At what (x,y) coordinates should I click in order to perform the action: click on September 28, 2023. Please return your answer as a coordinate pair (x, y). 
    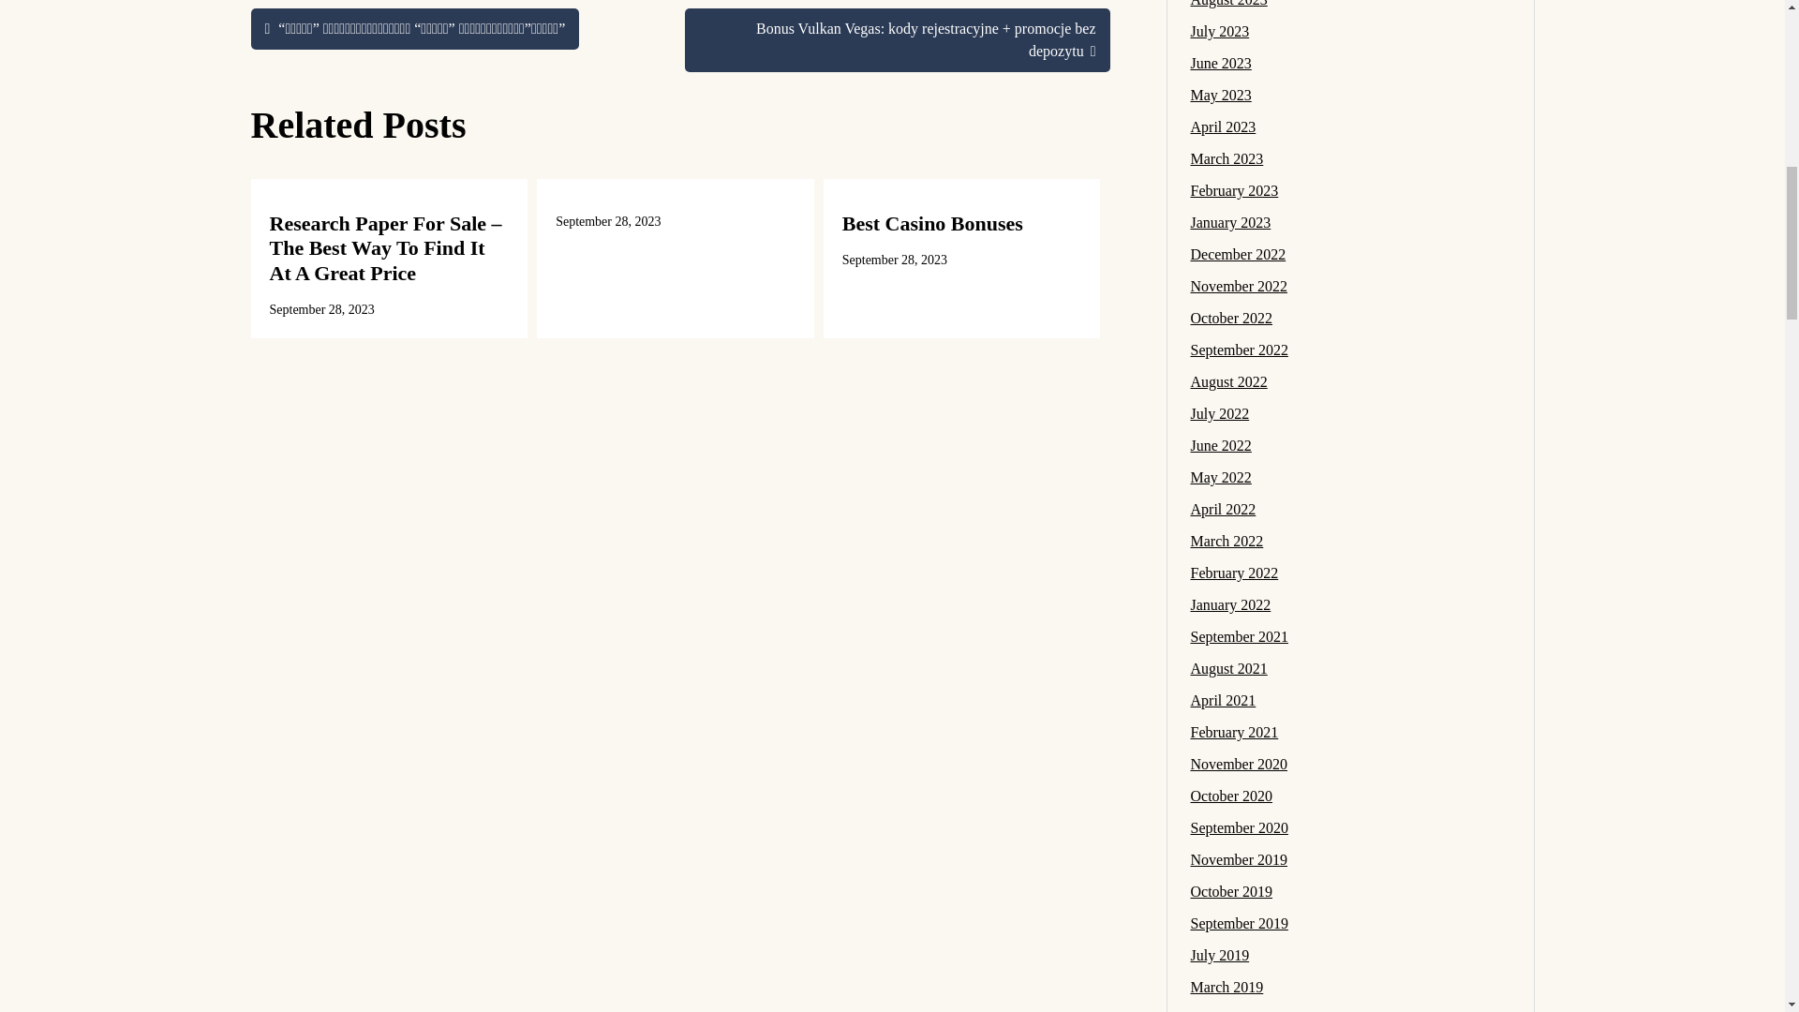
    Looking at the image, I should click on (322, 309).